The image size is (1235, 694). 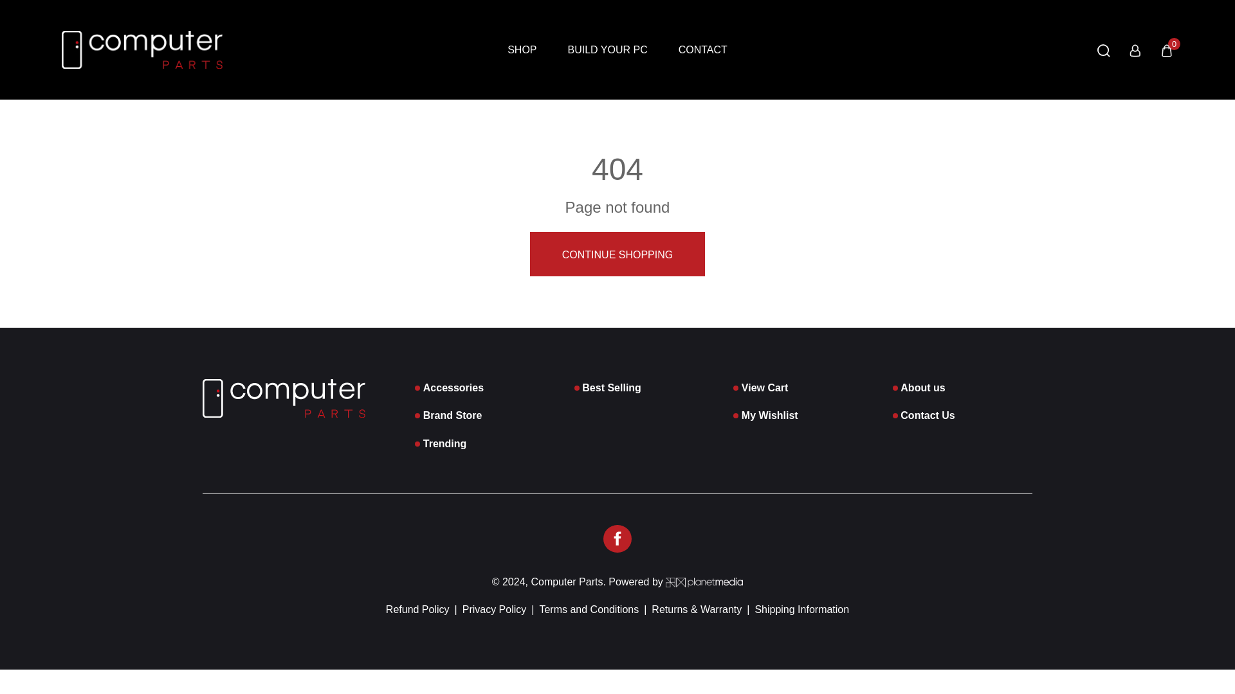 I want to click on Refund Policy, so click(x=417, y=609).